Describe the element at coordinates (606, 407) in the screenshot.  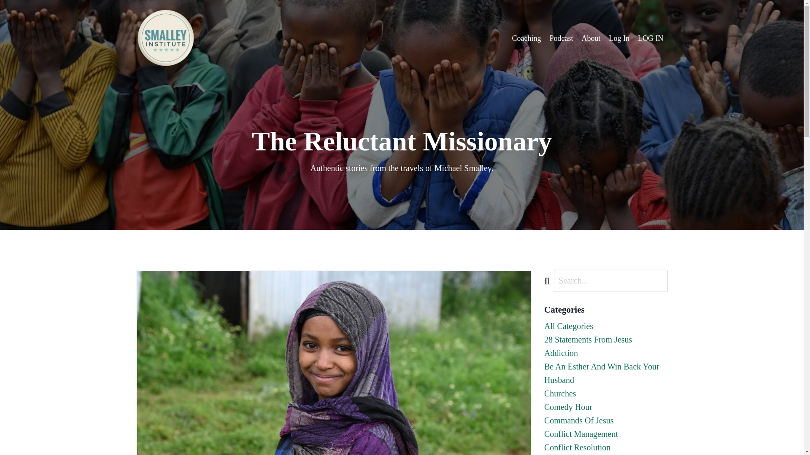
I see `Comedy Hour` at that location.